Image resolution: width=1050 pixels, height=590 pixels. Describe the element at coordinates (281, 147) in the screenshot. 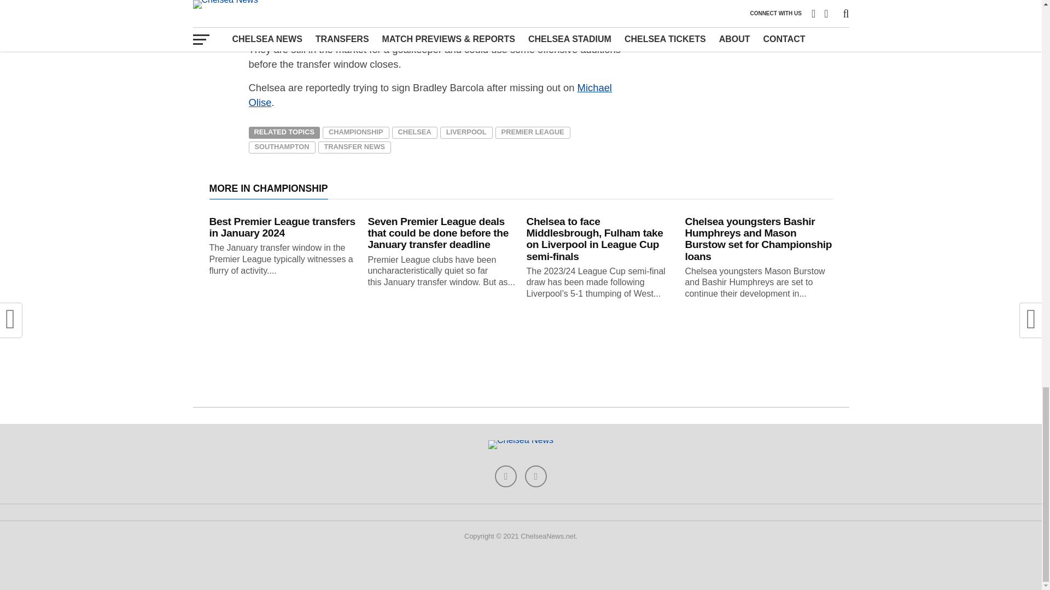

I see `SOUTHAMPTON` at that location.